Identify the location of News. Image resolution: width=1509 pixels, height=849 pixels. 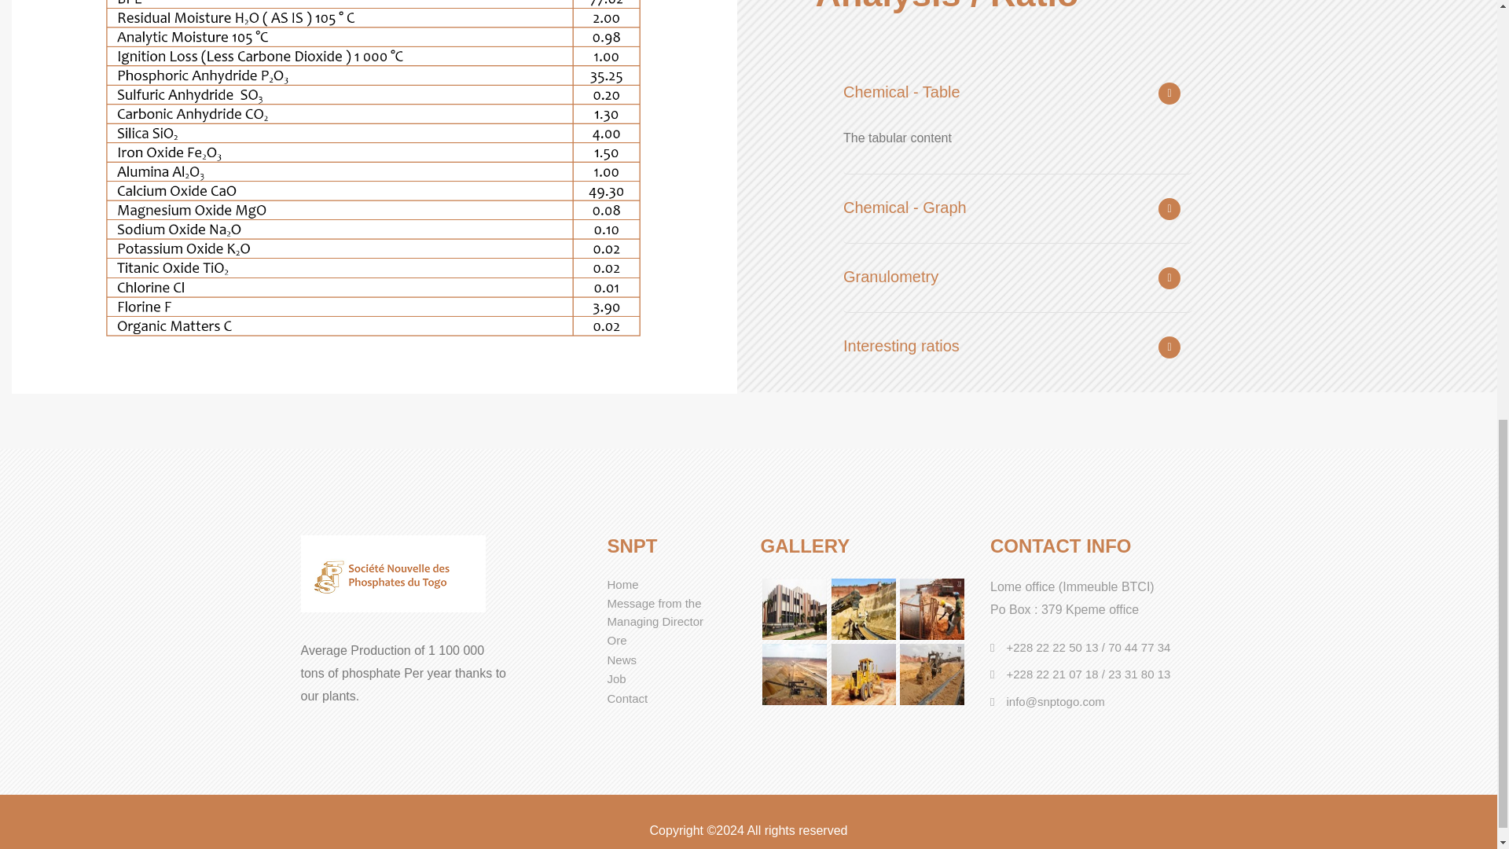
(621, 659).